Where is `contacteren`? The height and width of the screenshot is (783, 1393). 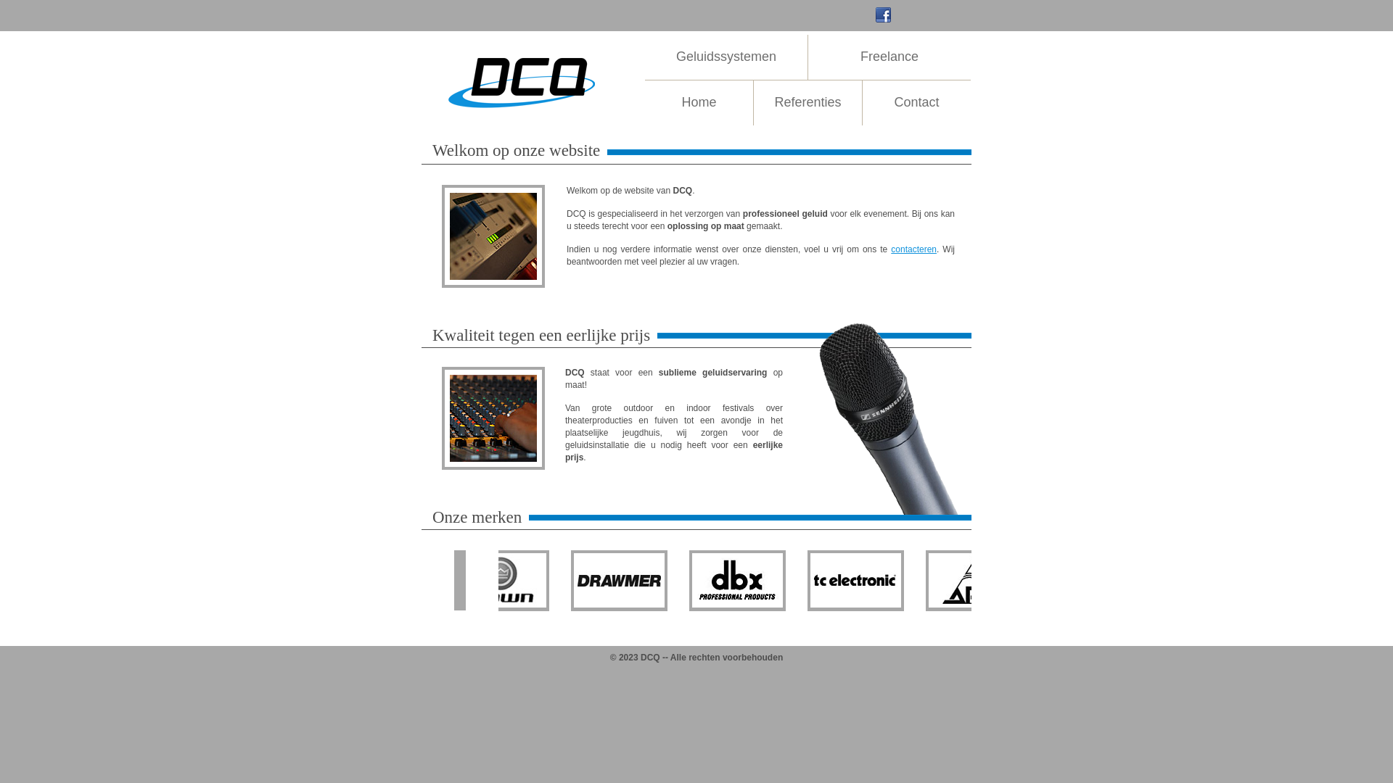
contacteren is located at coordinates (914, 249).